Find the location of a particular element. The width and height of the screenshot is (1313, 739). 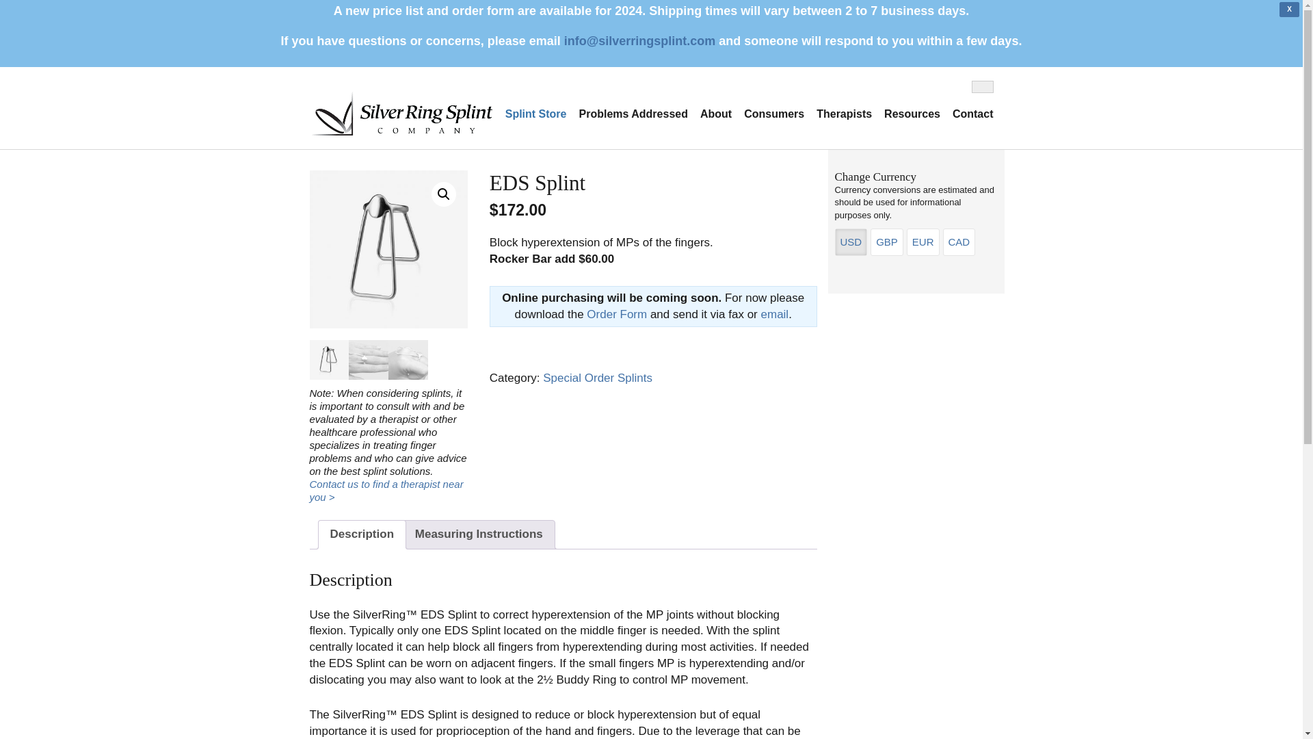

Contact is located at coordinates (970, 118).